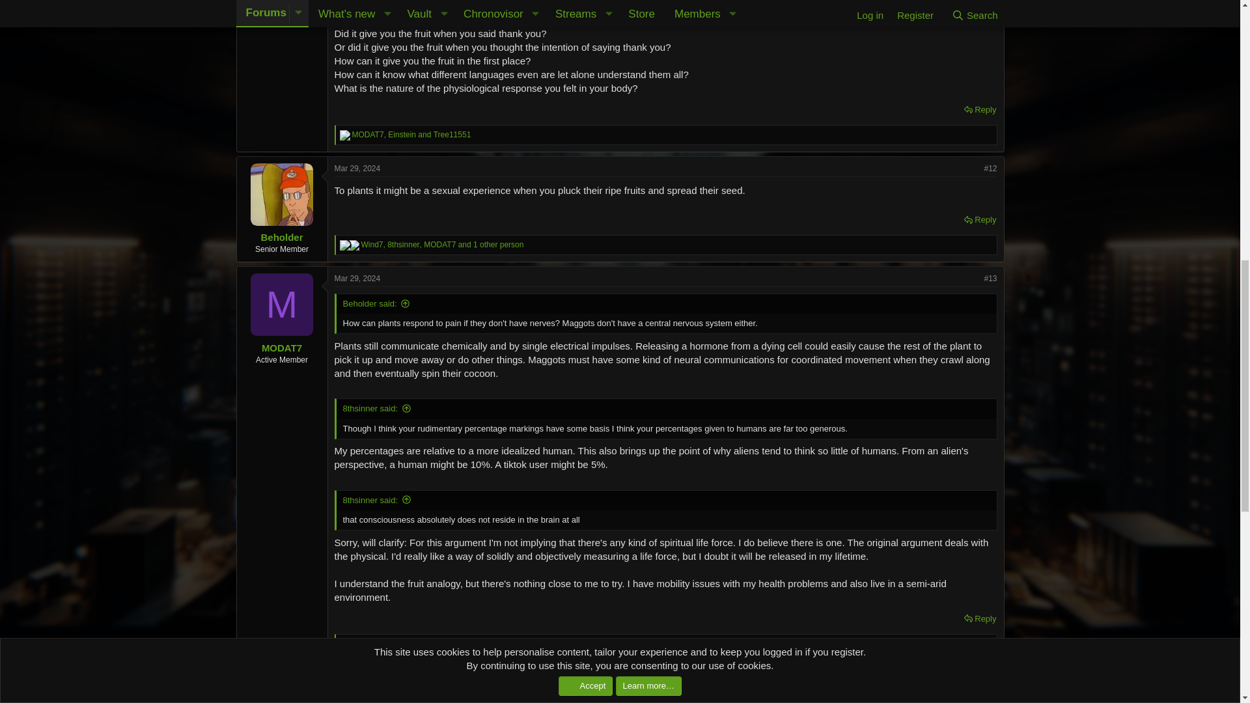  Describe the element at coordinates (358, 168) in the screenshot. I see `Mar 29, 2024 at 7:07 PM` at that location.